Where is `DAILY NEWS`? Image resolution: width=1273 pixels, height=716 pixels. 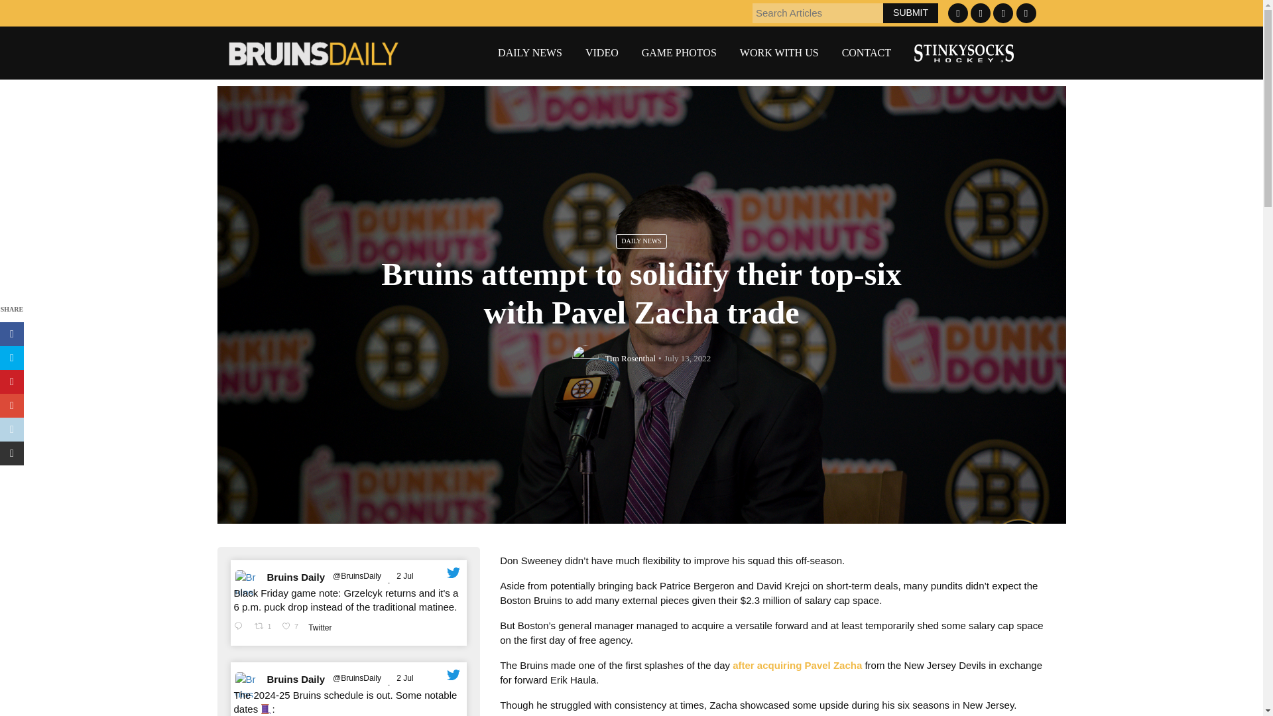
DAILY NEWS is located at coordinates (642, 241).